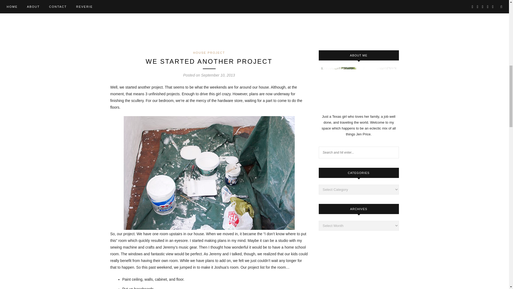  What do you see at coordinates (209, 228) in the screenshot?
I see `paint by i believe in love, on Flickr` at bounding box center [209, 228].